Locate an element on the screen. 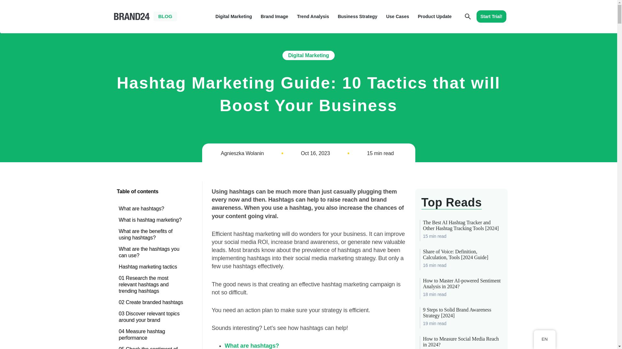 The image size is (622, 349). What are the benefits of using hashtags? is located at coordinates (152, 234).